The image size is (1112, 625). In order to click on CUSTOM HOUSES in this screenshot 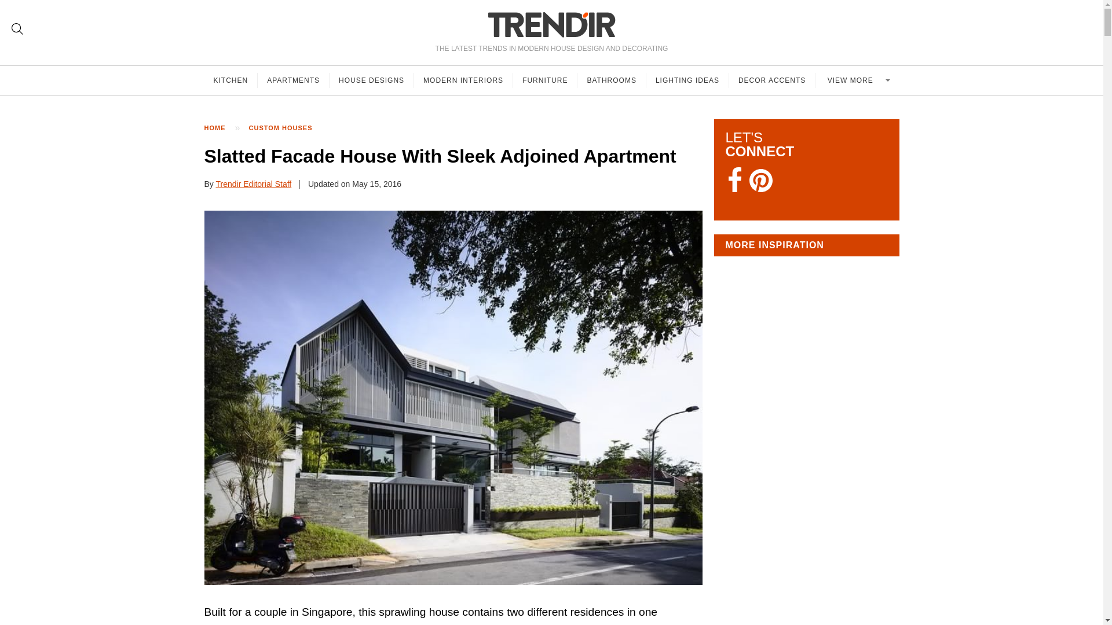, I will do `click(287, 128)`.